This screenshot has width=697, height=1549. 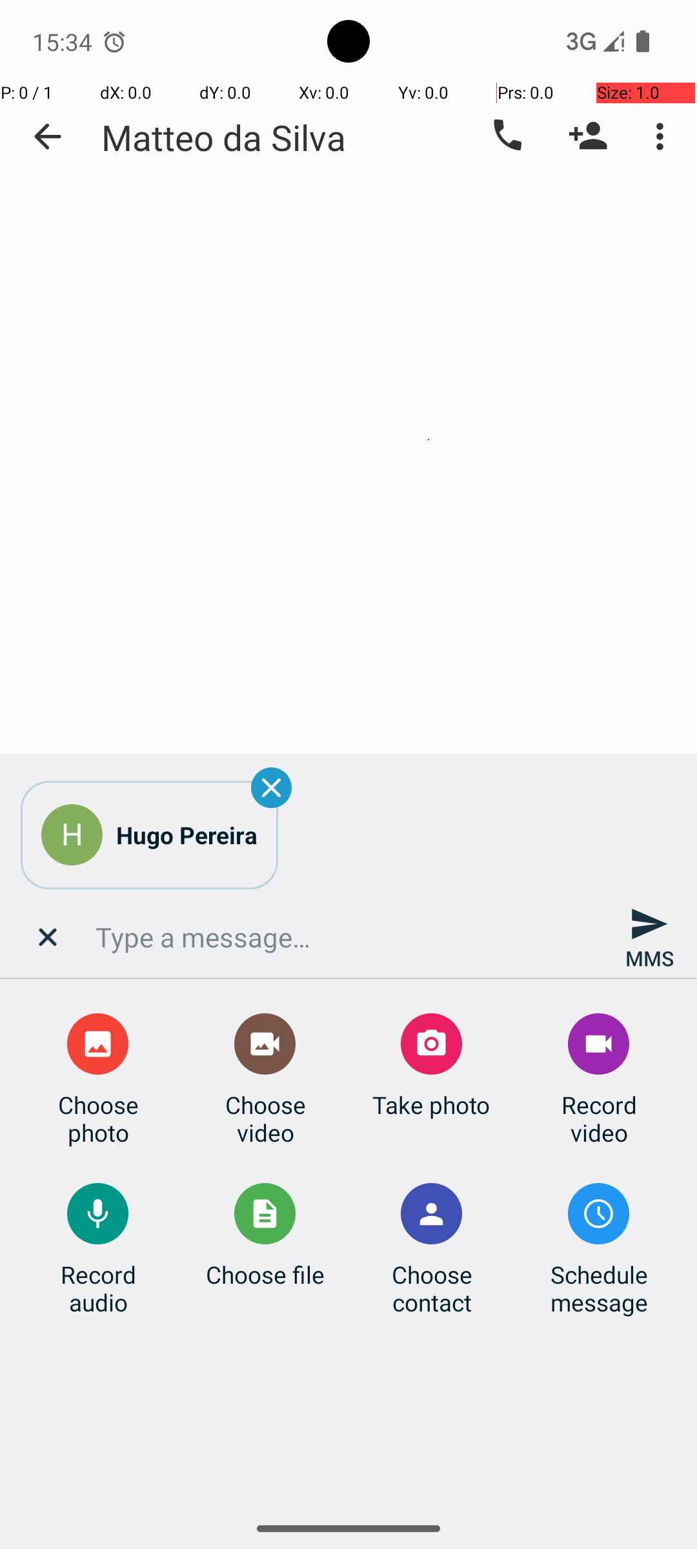 I want to click on Matteo da Silva, so click(x=223, y=137).